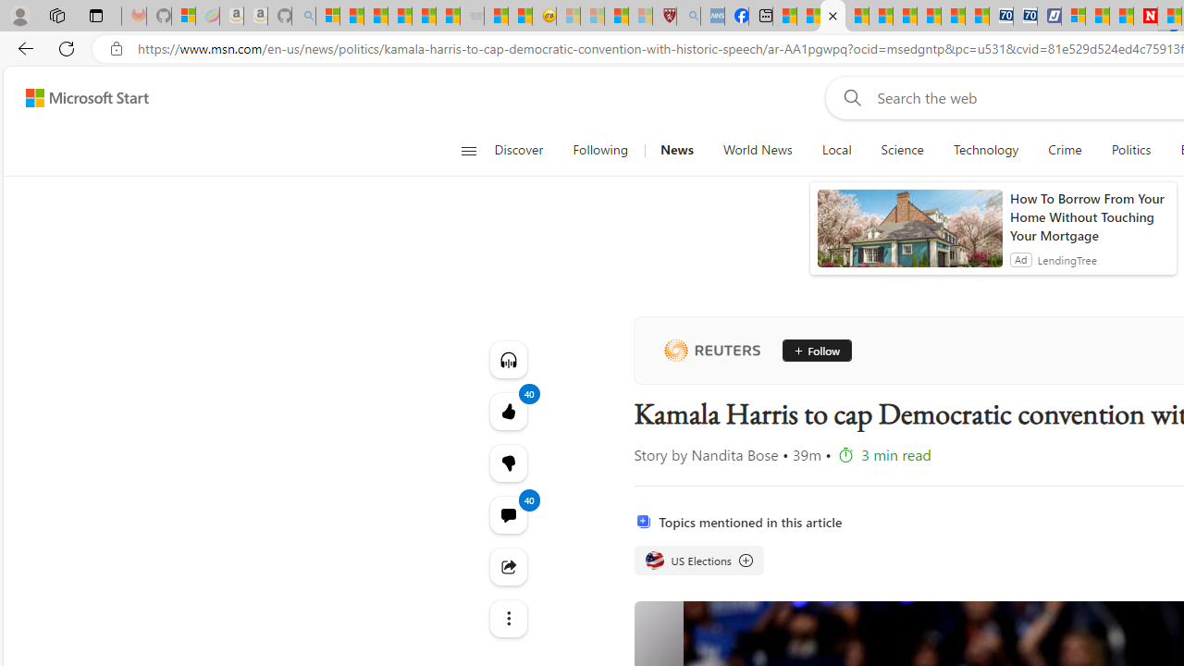 The height and width of the screenshot is (666, 1184). What do you see at coordinates (836, 150) in the screenshot?
I see `Local` at bounding box center [836, 150].